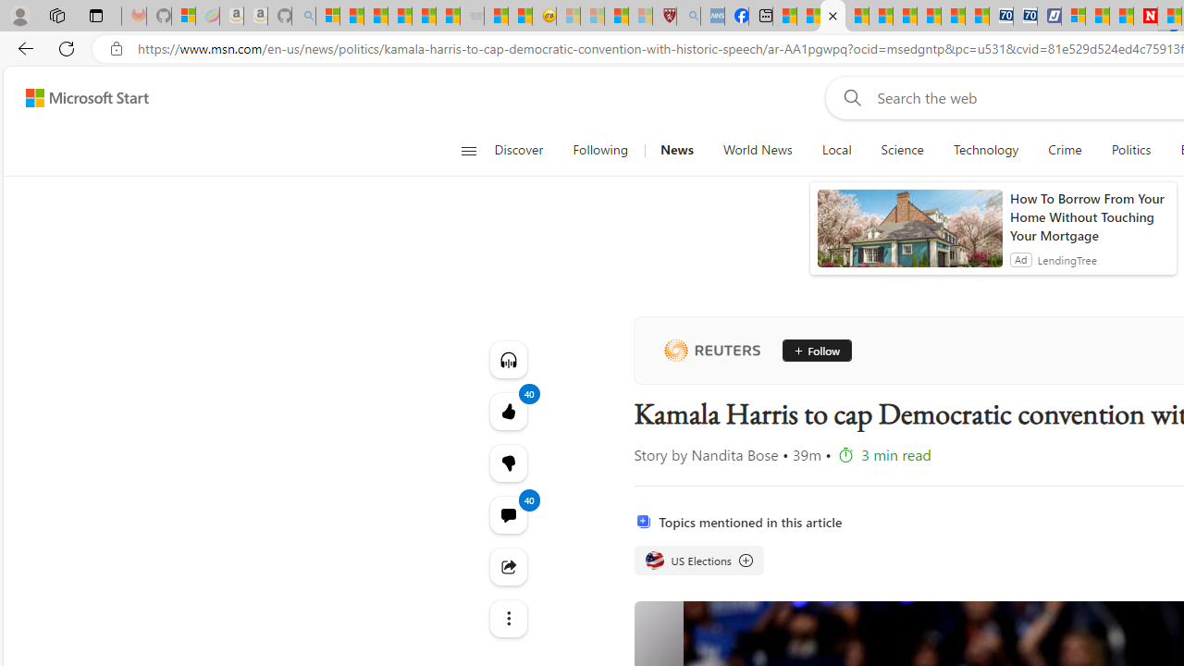 The height and width of the screenshot is (666, 1184). What do you see at coordinates (836, 150) in the screenshot?
I see `Local` at bounding box center [836, 150].